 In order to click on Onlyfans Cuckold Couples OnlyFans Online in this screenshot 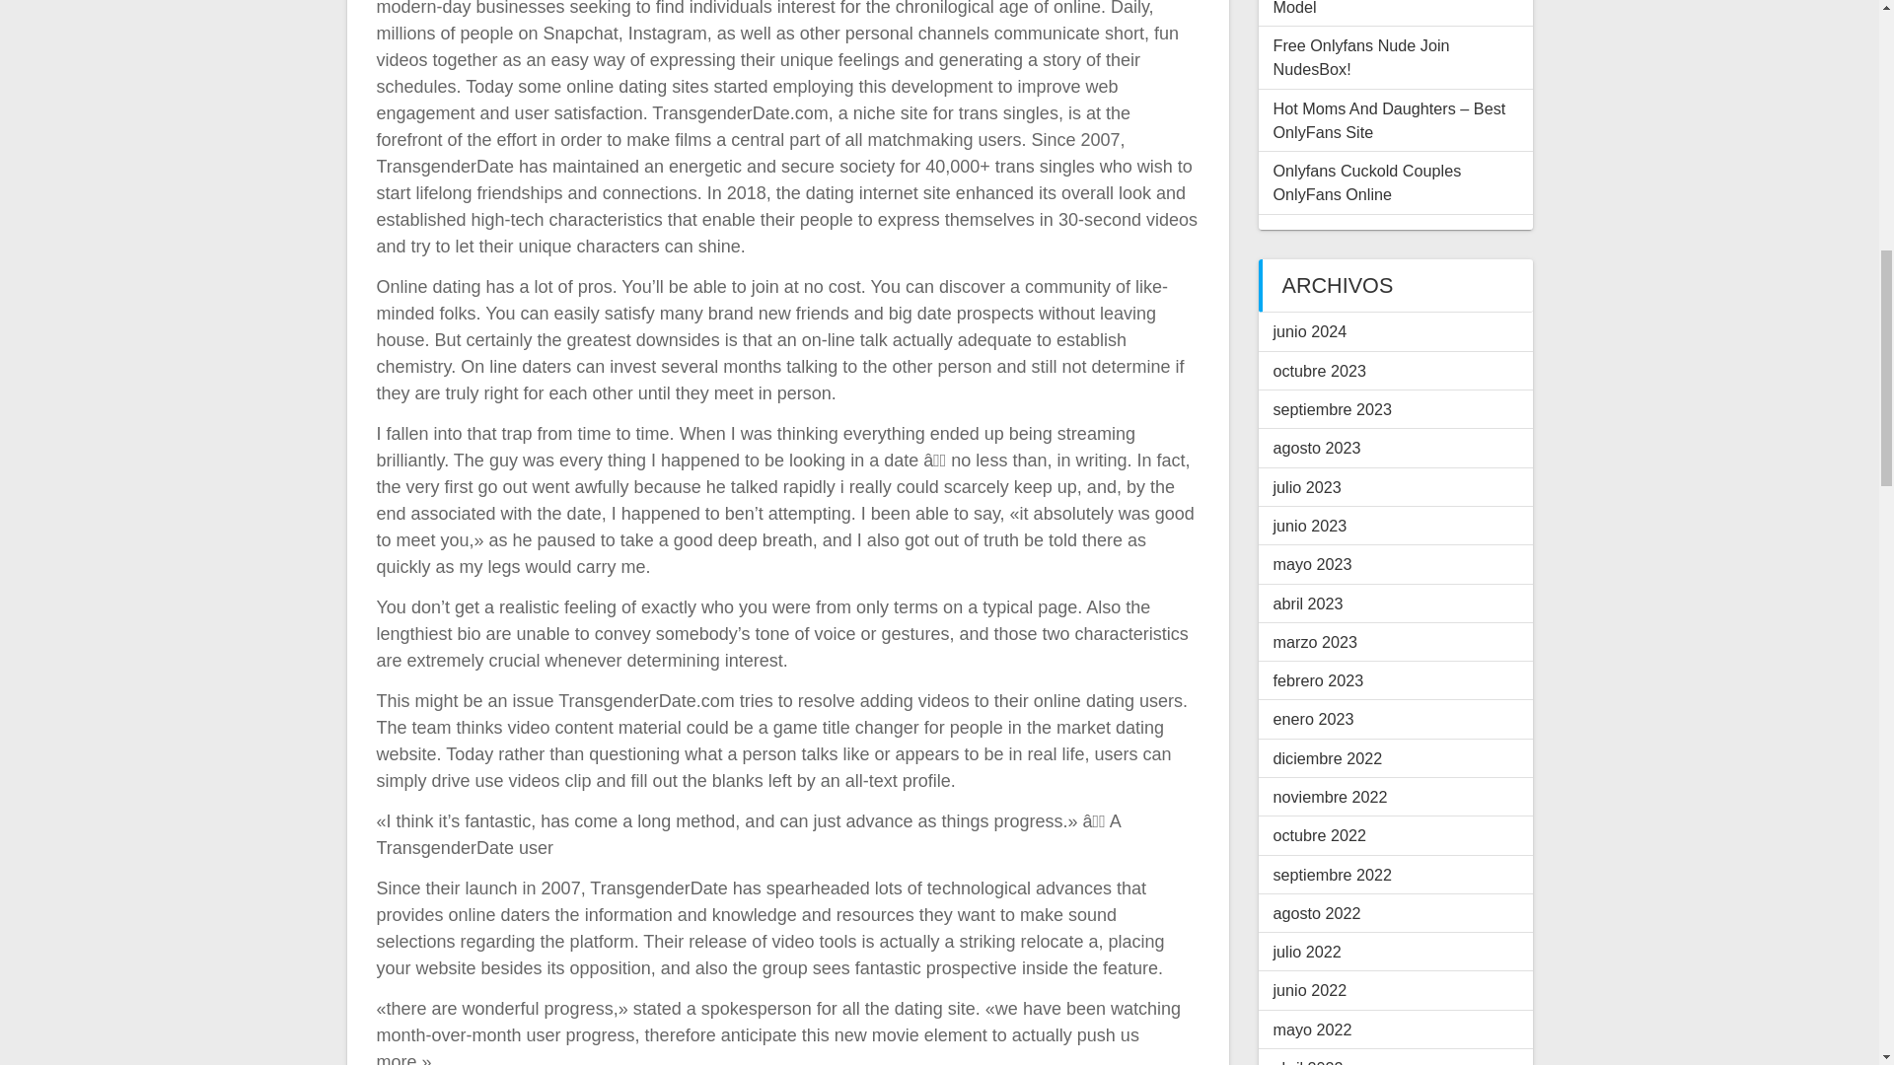, I will do `click(1366, 182)`.